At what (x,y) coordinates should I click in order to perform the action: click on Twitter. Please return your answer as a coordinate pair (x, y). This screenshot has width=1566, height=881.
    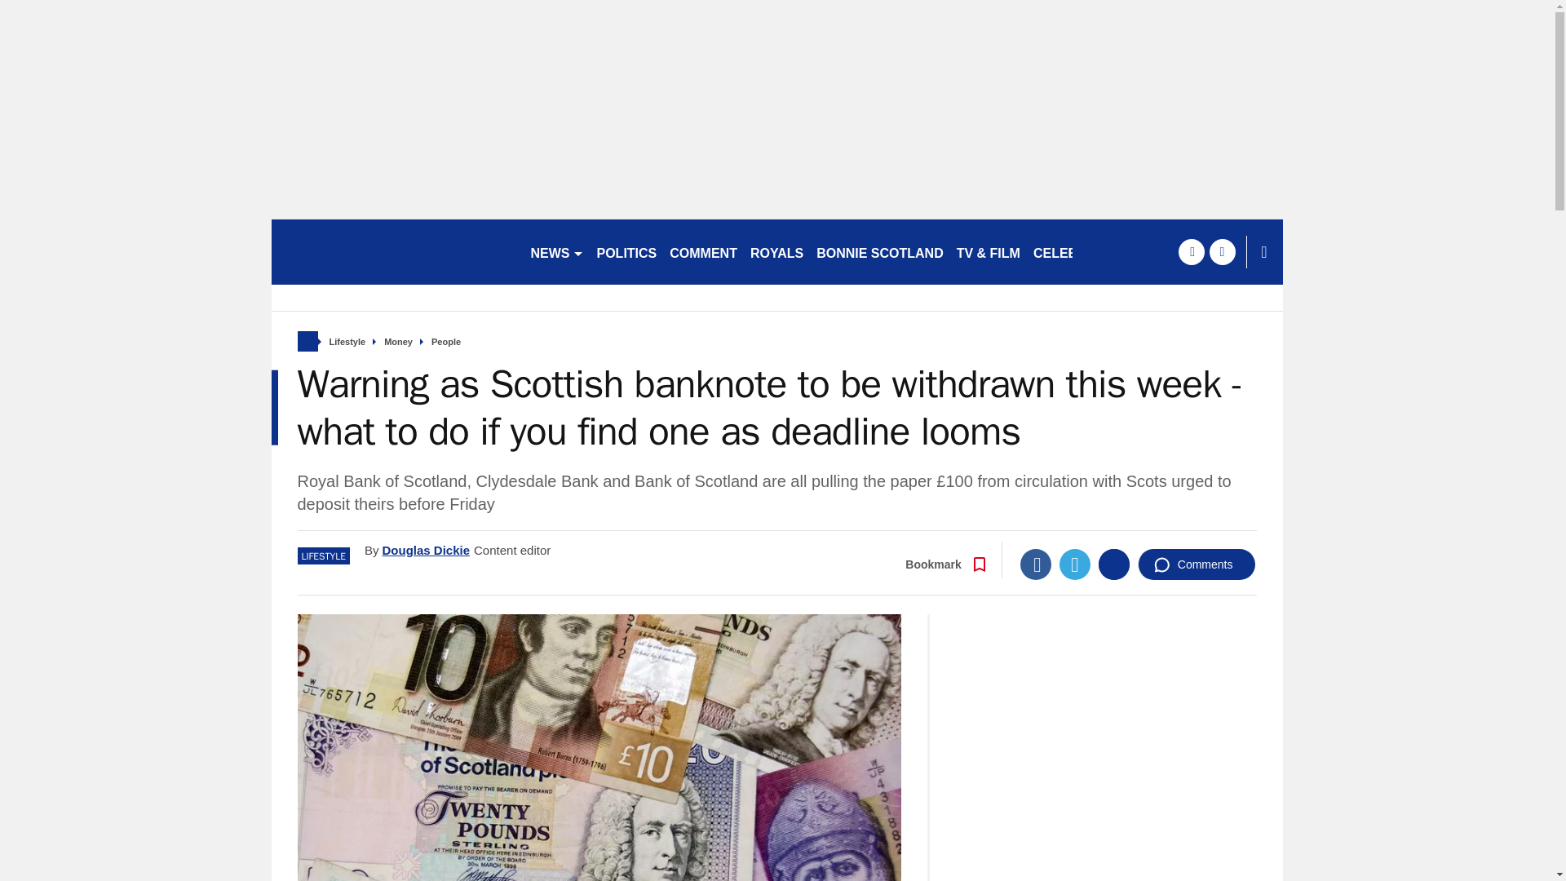
    Looking at the image, I should click on (1075, 564).